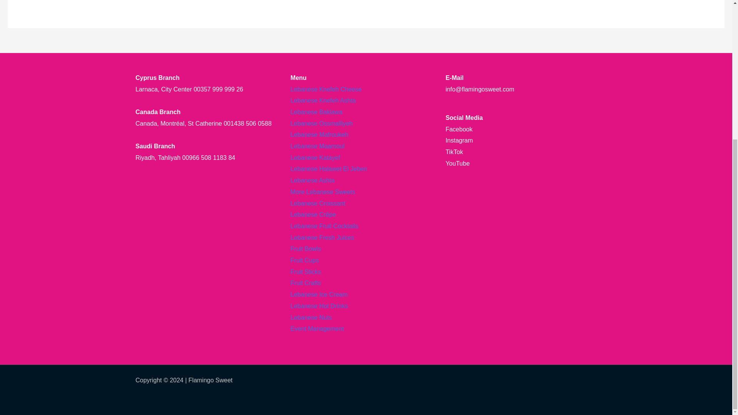  What do you see at coordinates (326, 89) in the screenshot?
I see `Lebanese Knefeh Cheese` at bounding box center [326, 89].